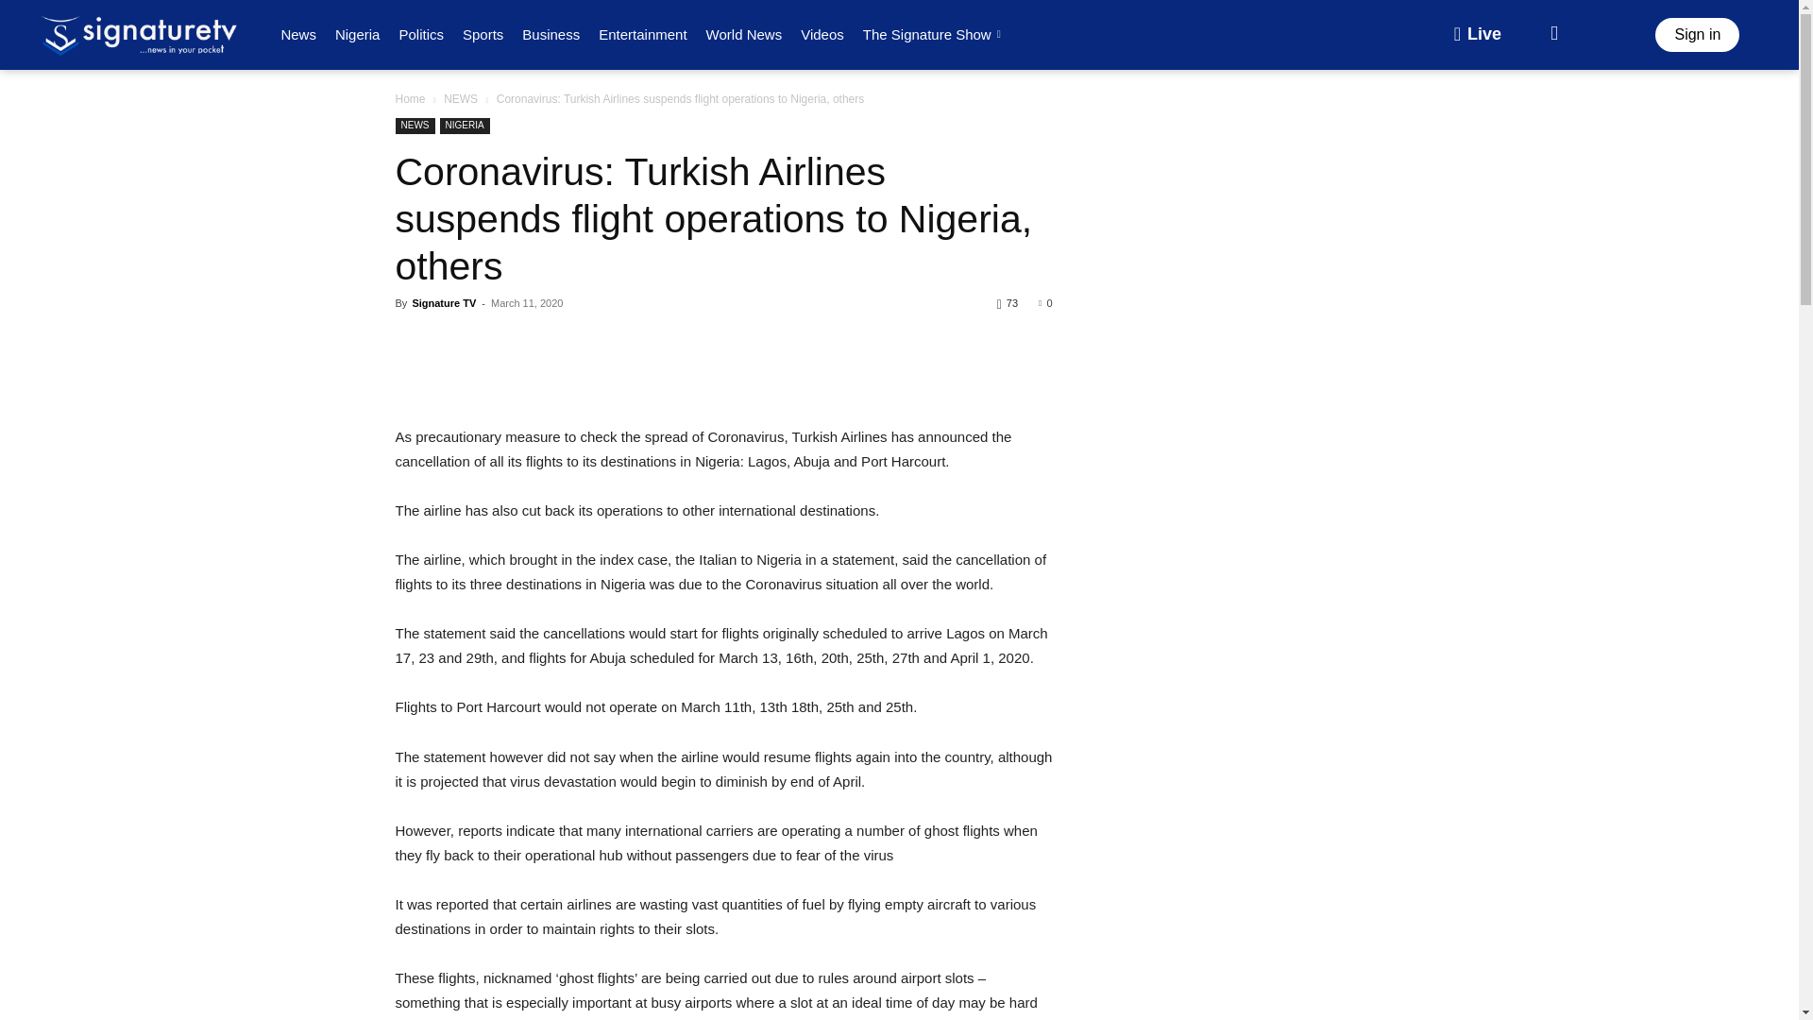 The width and height of the screenshot is (1813, 1020). I want to click on Videos, so click(822, 34).